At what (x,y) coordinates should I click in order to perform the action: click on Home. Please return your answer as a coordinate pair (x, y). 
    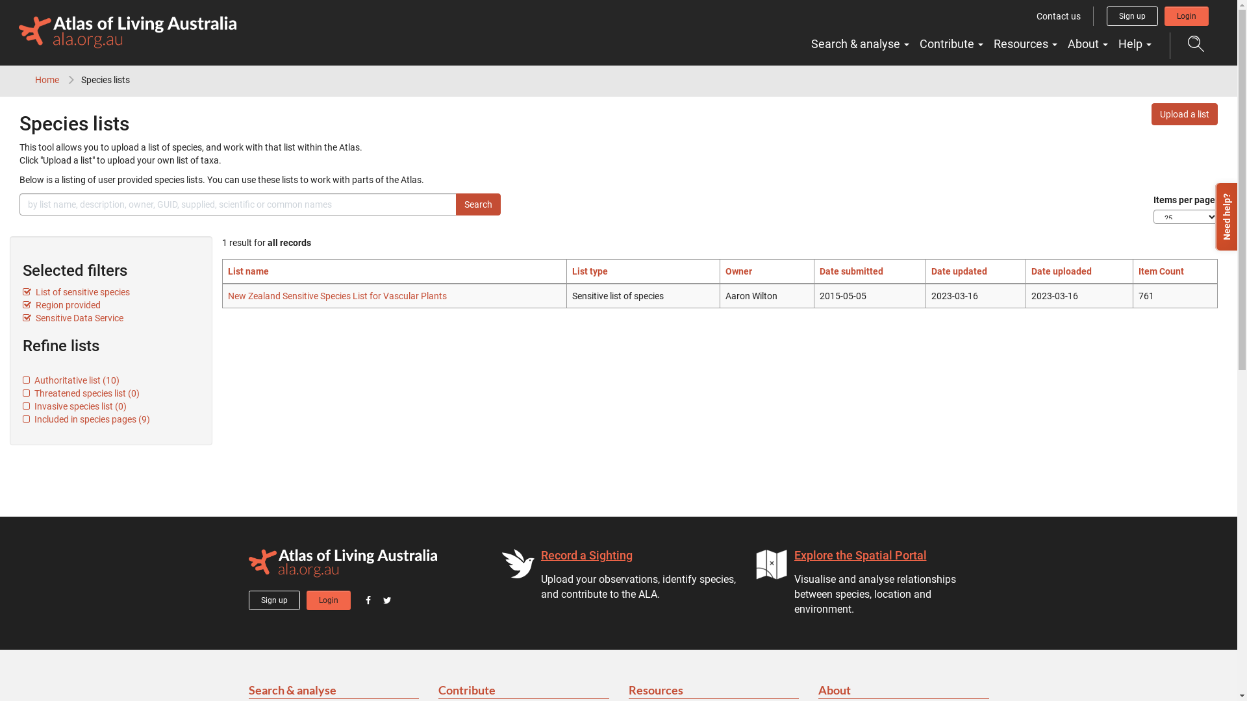
    Looking at the image, I should click on (47, 80).